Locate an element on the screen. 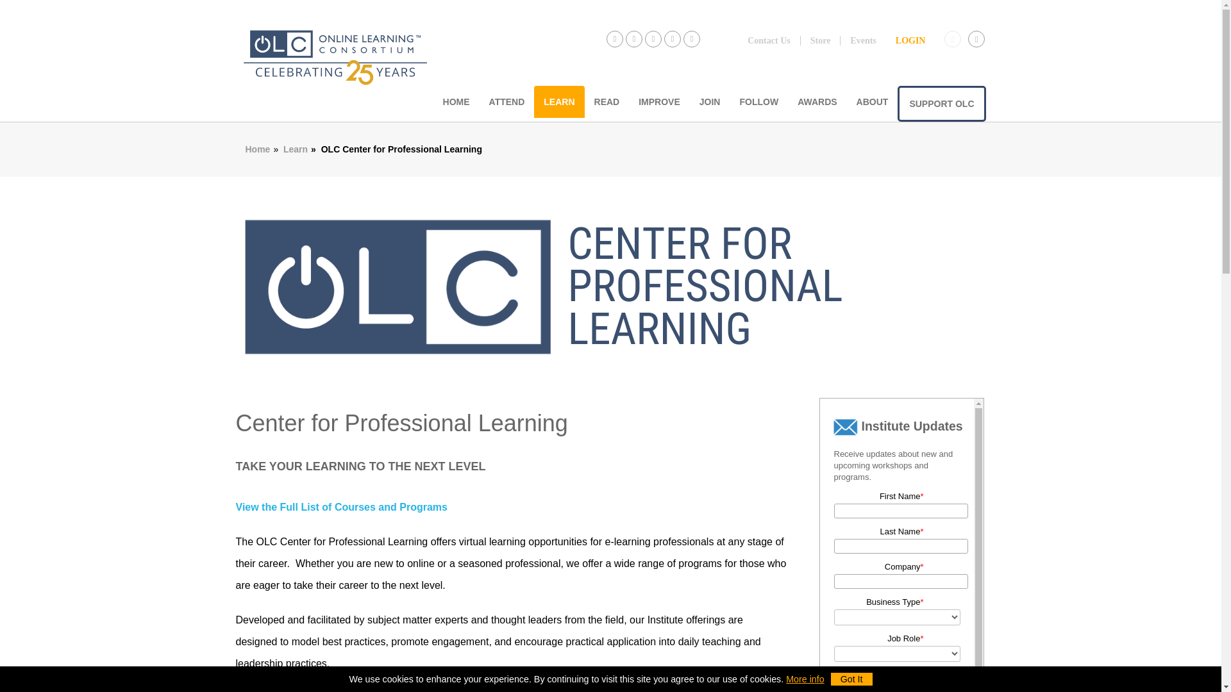 This screenshot has width=1231, height=692. Events is located at coordinates (862, 41).